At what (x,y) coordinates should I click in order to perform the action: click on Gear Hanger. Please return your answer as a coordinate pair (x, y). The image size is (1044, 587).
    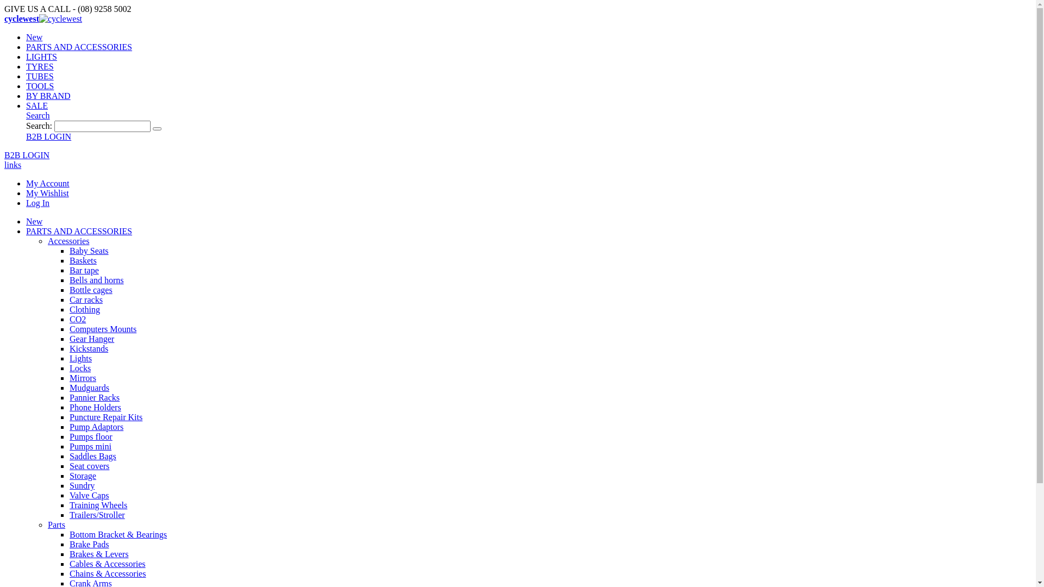
    Looking at the image, I should click on (92, 339).